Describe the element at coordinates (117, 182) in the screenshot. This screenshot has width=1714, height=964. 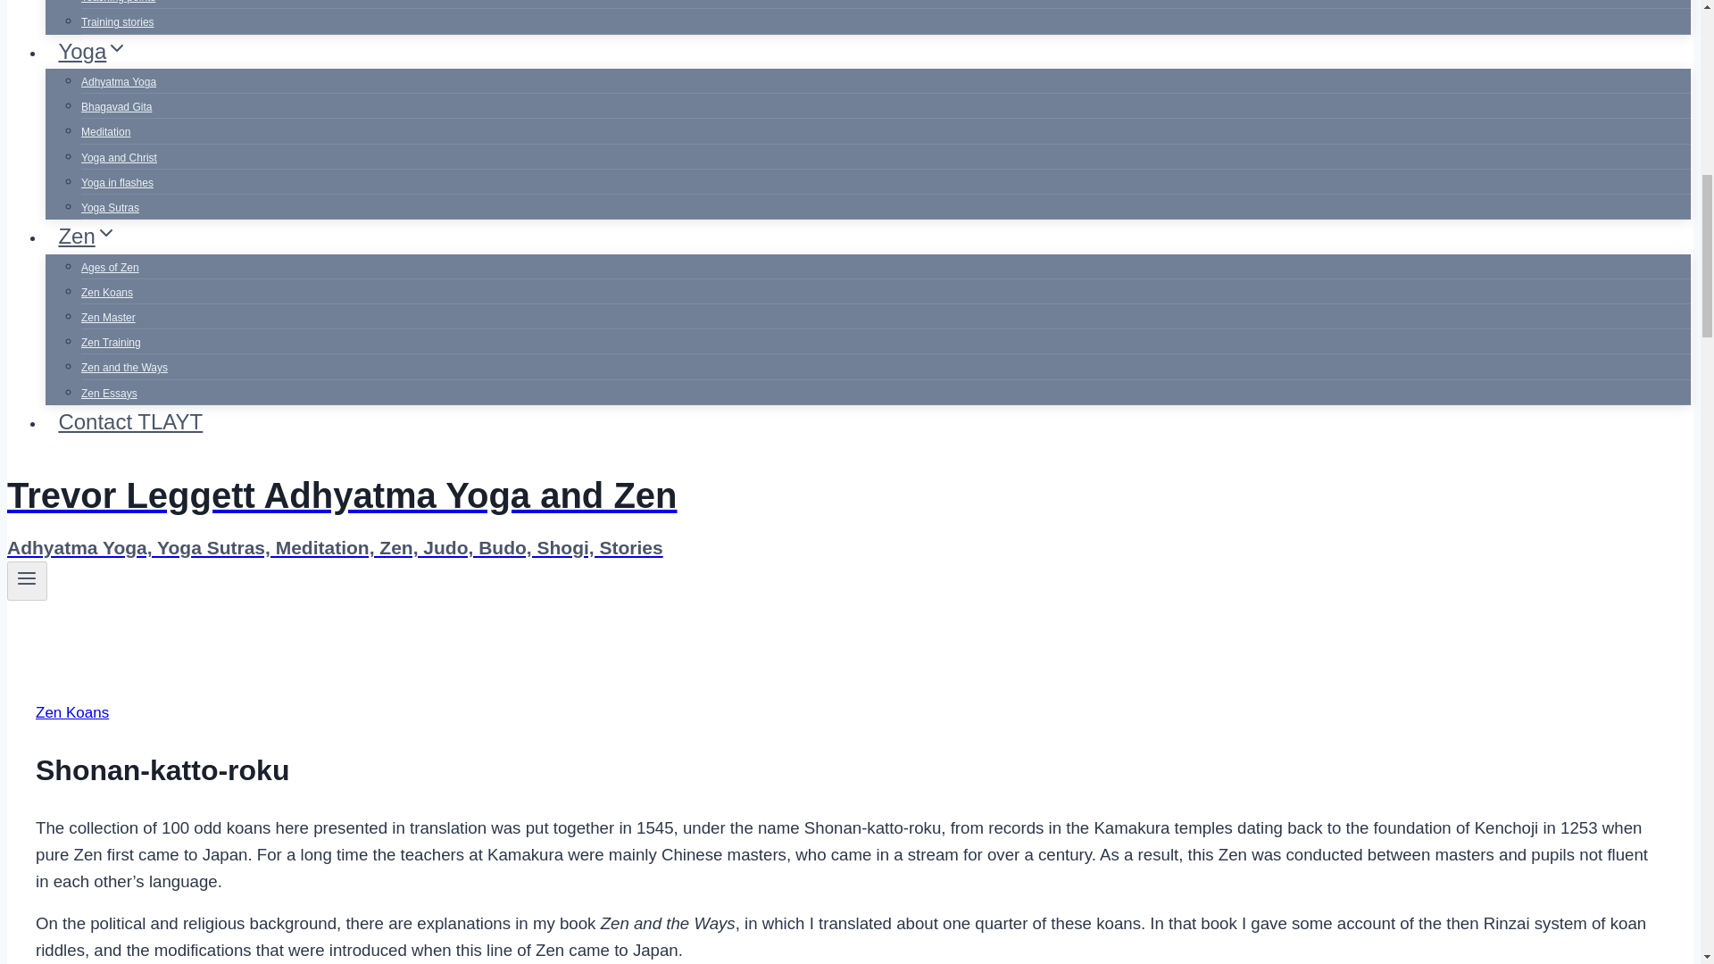
I see `Yoga in flashes` at that location.